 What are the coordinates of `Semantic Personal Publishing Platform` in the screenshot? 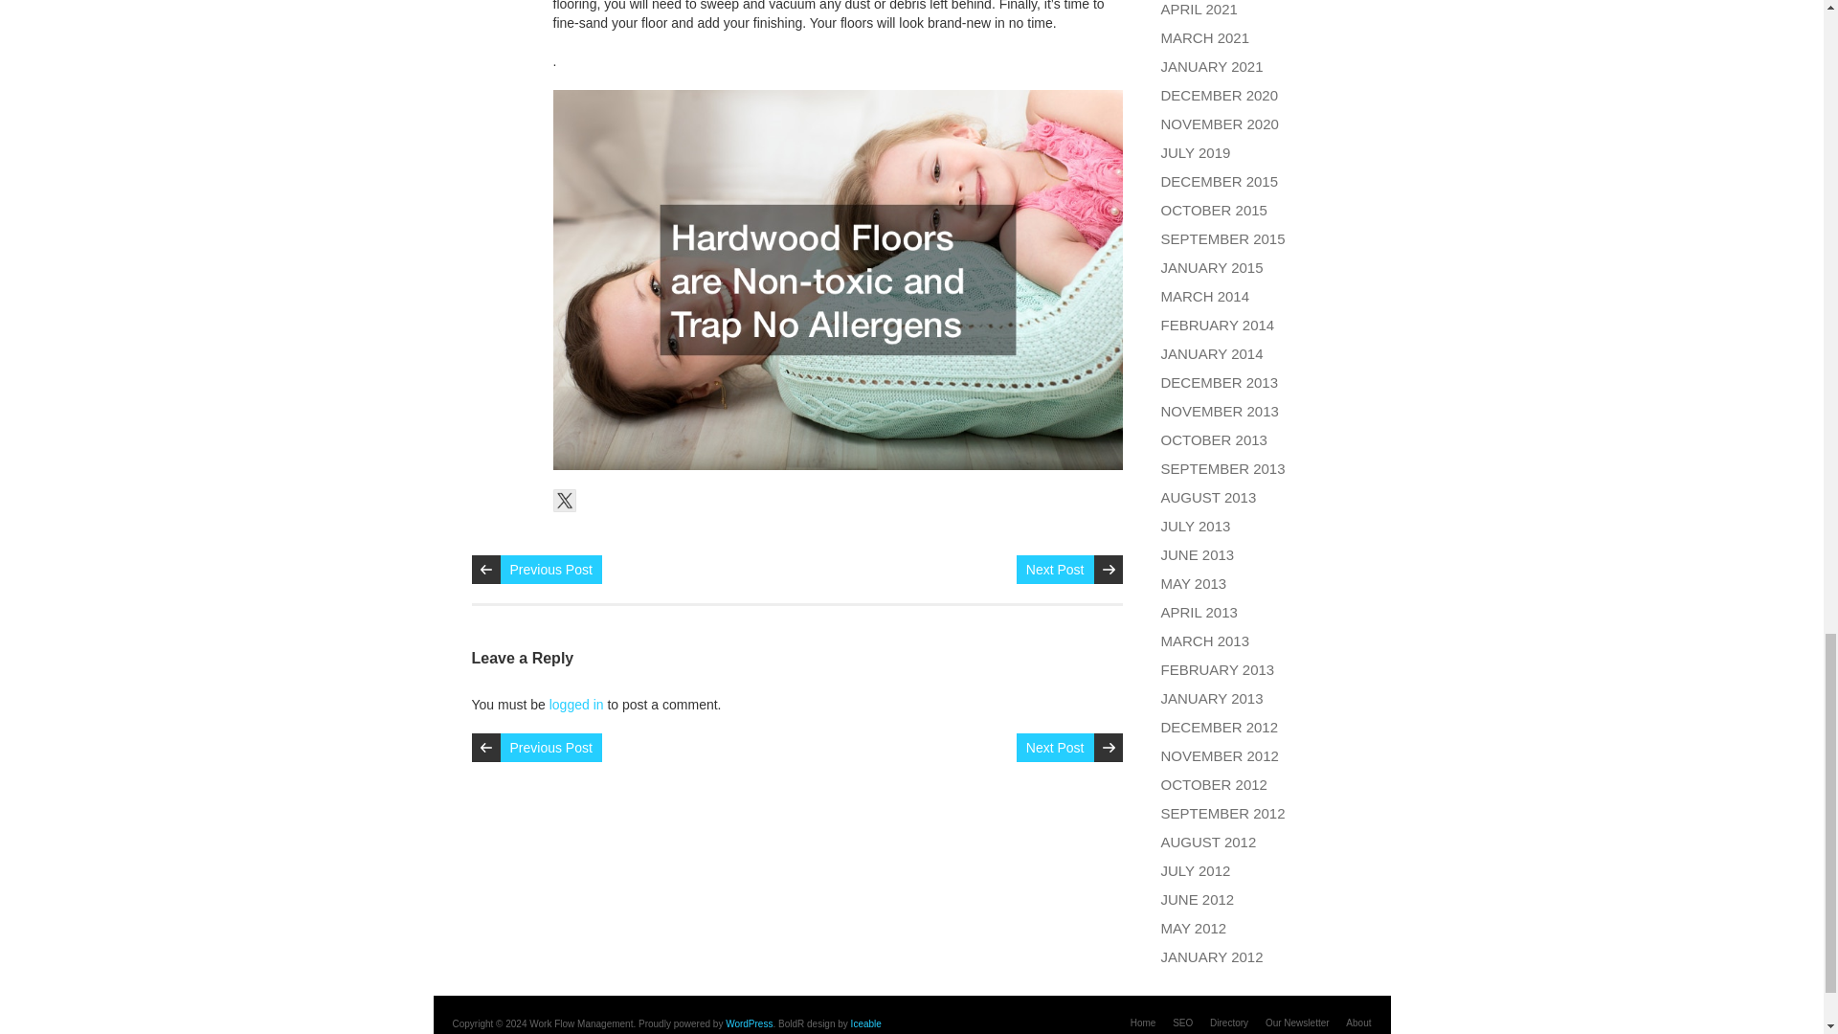 It's located at (749, 1023).